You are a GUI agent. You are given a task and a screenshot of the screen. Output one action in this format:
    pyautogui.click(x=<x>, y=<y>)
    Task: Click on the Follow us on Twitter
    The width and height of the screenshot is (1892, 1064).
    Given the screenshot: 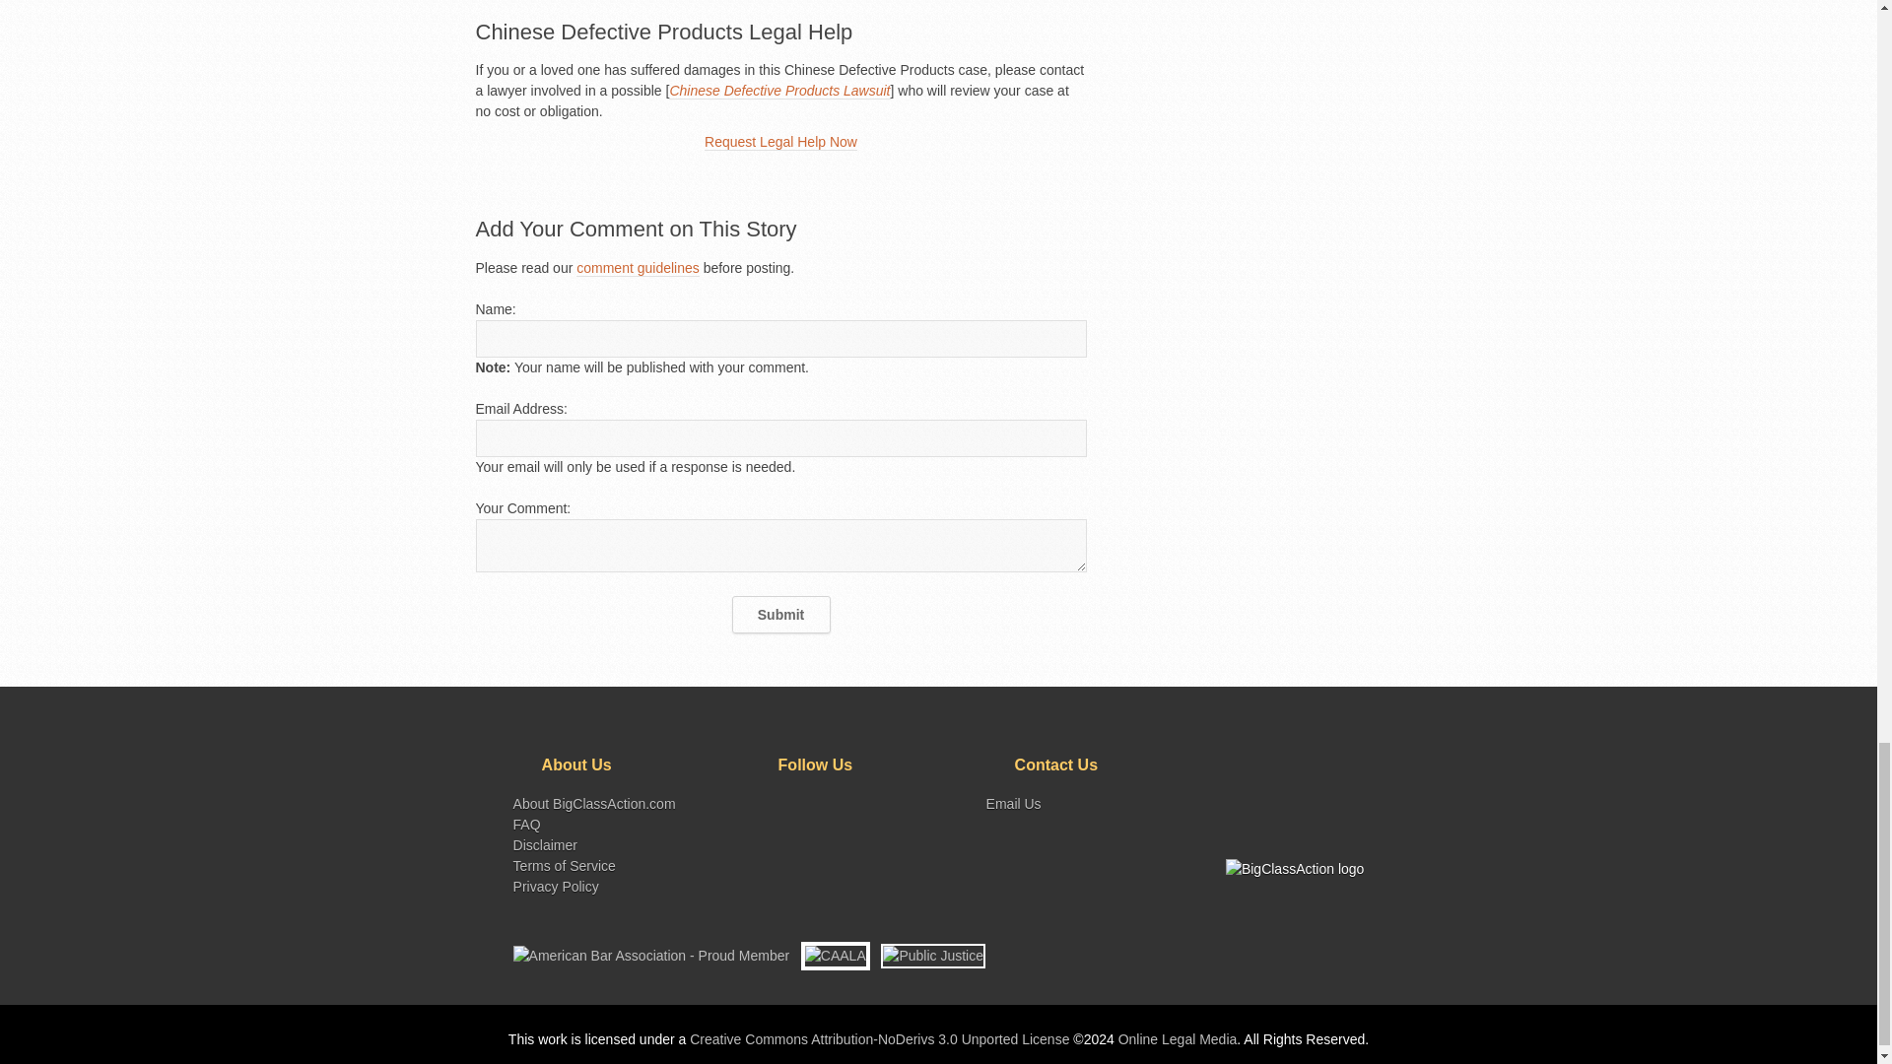 What is the action you would take?
    pyautogui.click(x=792, y=806)
    